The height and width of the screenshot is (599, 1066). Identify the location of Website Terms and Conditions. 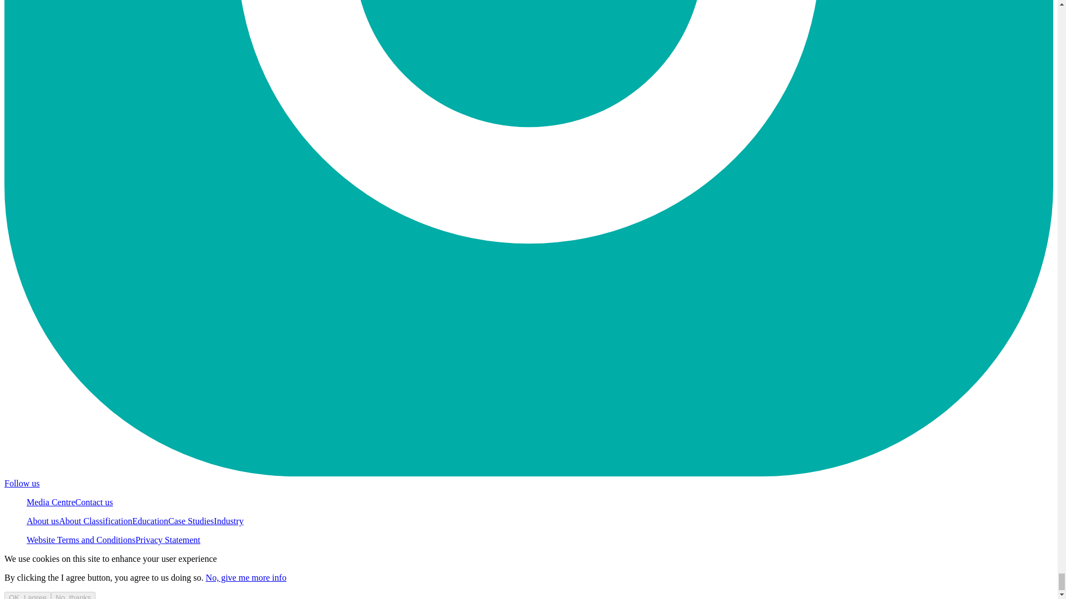
(81, 540).